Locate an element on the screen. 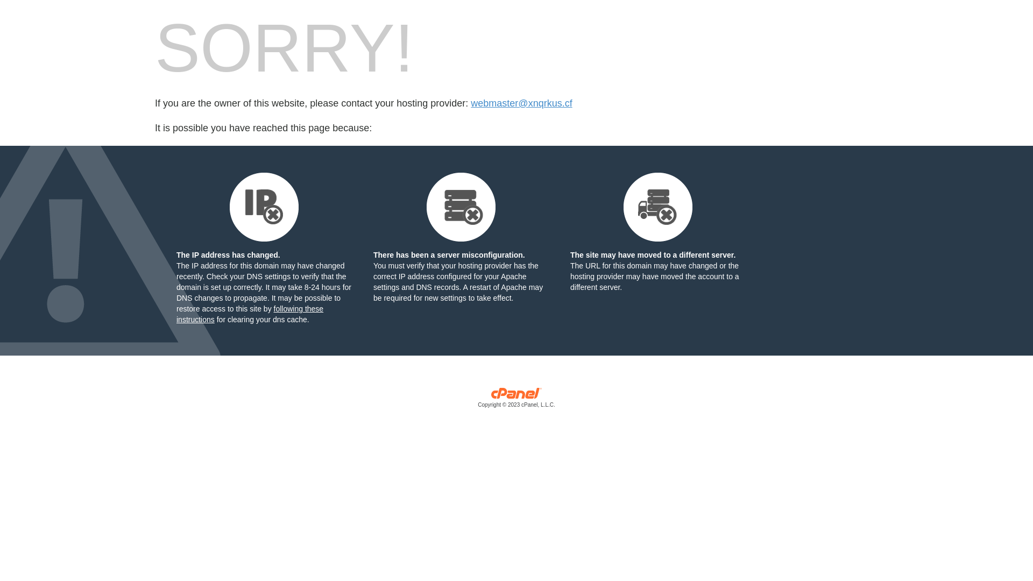 The height and width of the screenshot is (581, 1033). following these instructions is located at coordinates (250, 314).